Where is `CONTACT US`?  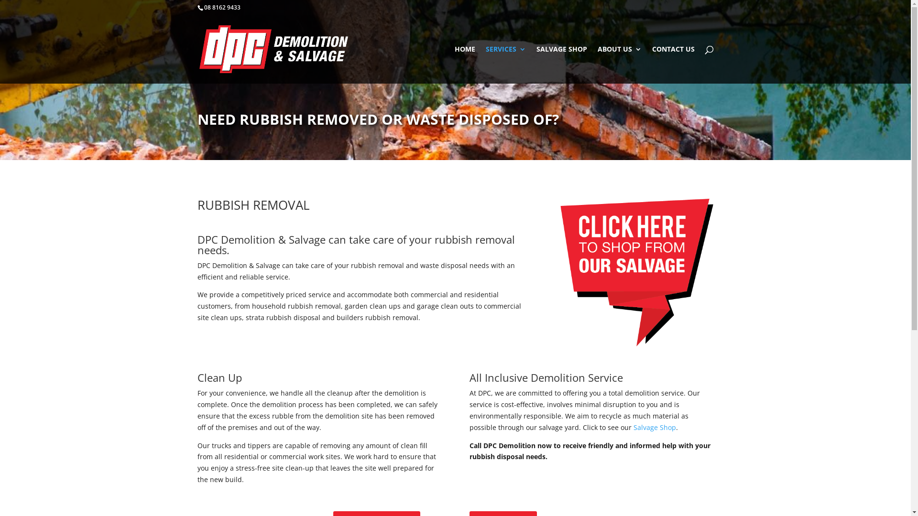 CONTACT US is located at coordinates (673, 65).